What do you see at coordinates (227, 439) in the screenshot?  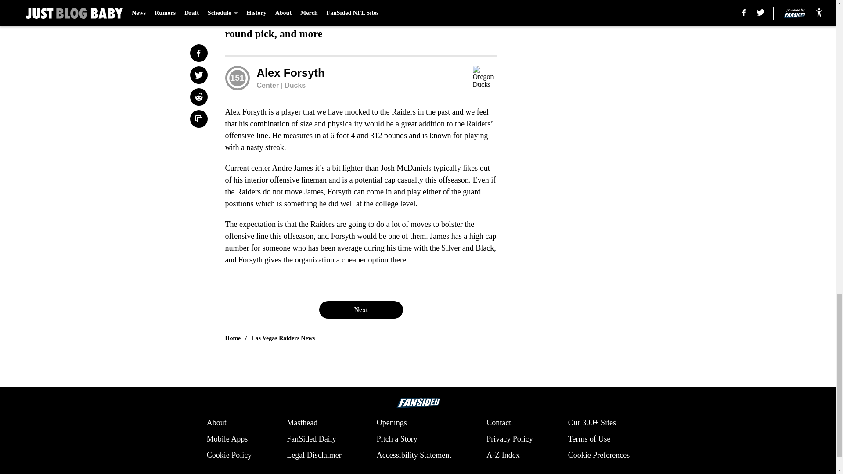 I see `Mobile Apps` at bounding box center [227, 439].